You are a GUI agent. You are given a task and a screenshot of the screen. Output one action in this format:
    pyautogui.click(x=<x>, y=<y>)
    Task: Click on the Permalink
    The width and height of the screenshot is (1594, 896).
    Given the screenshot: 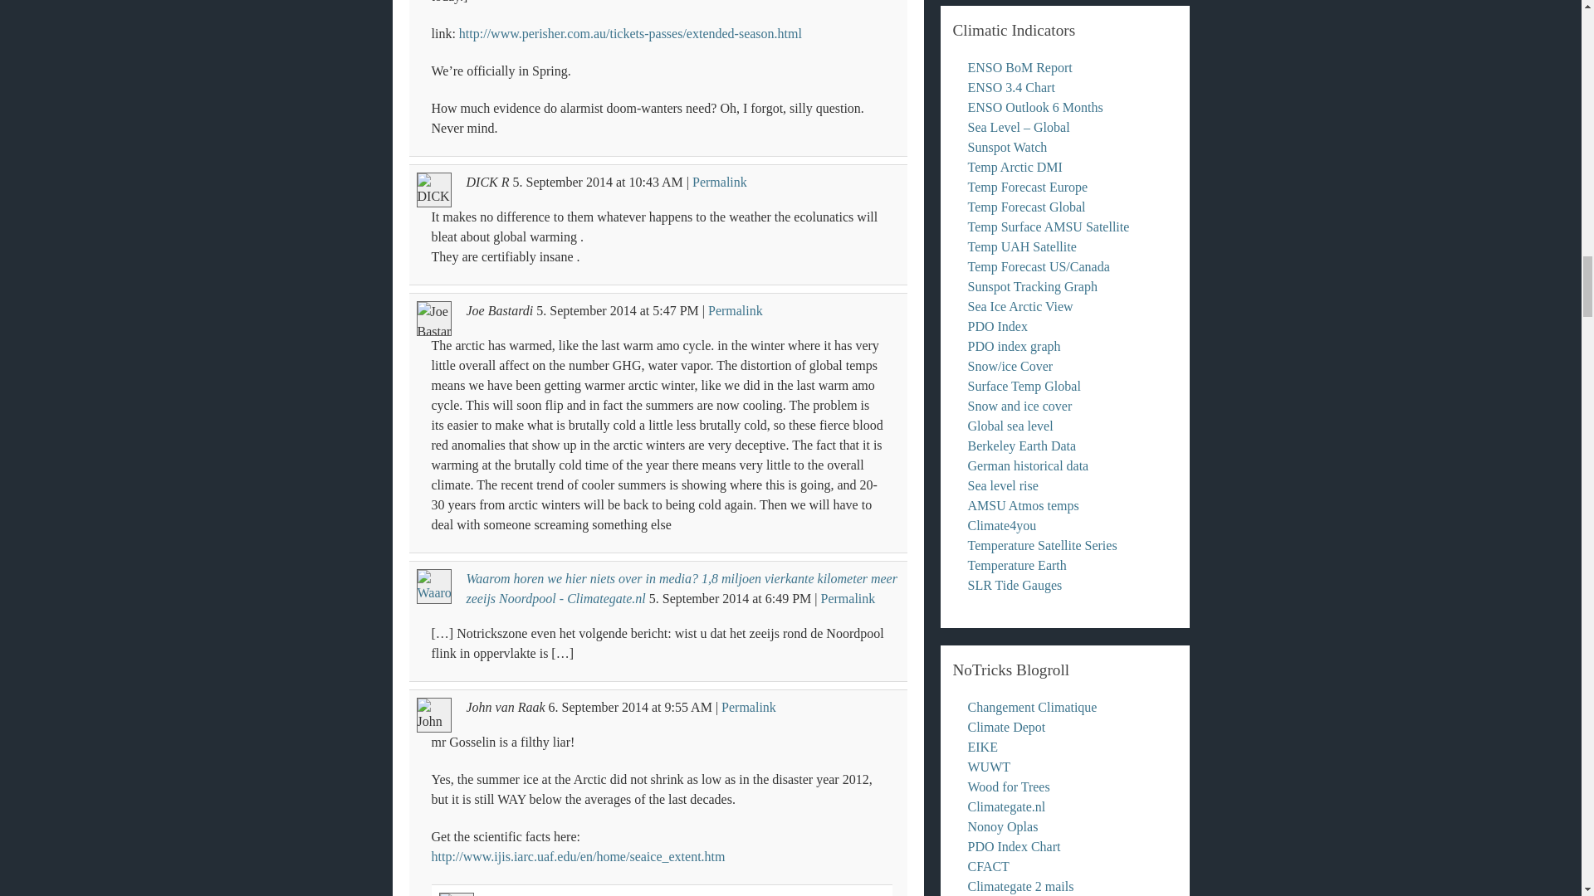 What is the action you would take?
    pyautogui.click(x=848, y=598)
    